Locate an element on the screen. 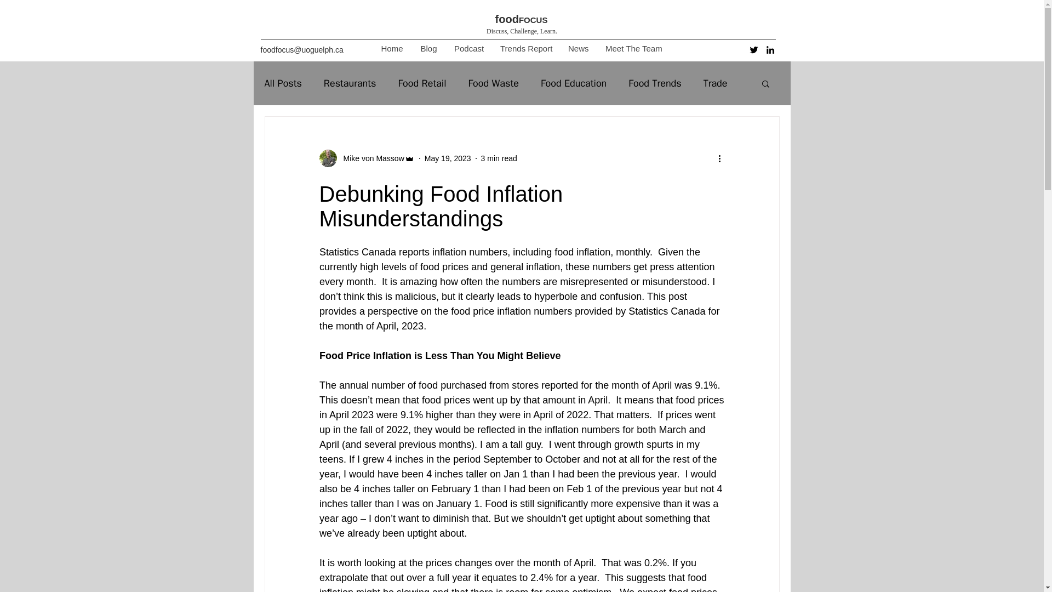 The width and height of the screenshot is (1052, 592). Podcast is located at coordinates (468, 48).